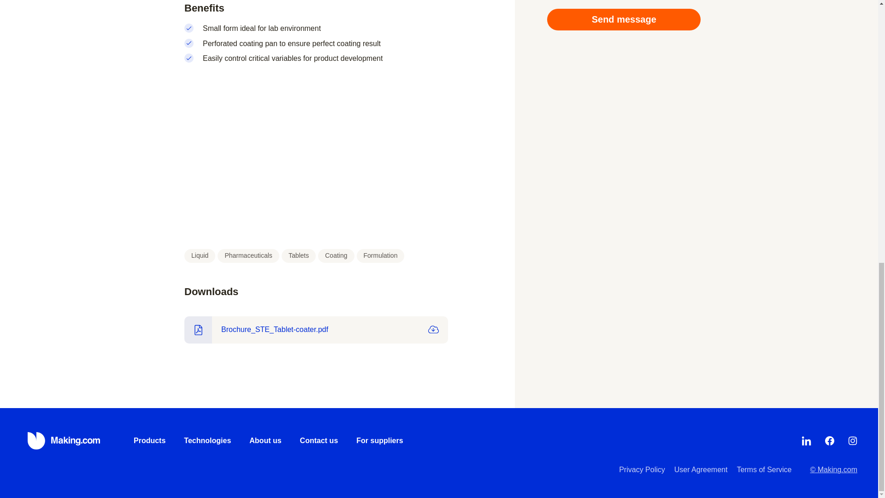 The width and height of the screenshot is (885, 498). I want to click on Contact us, so click(319, 441).